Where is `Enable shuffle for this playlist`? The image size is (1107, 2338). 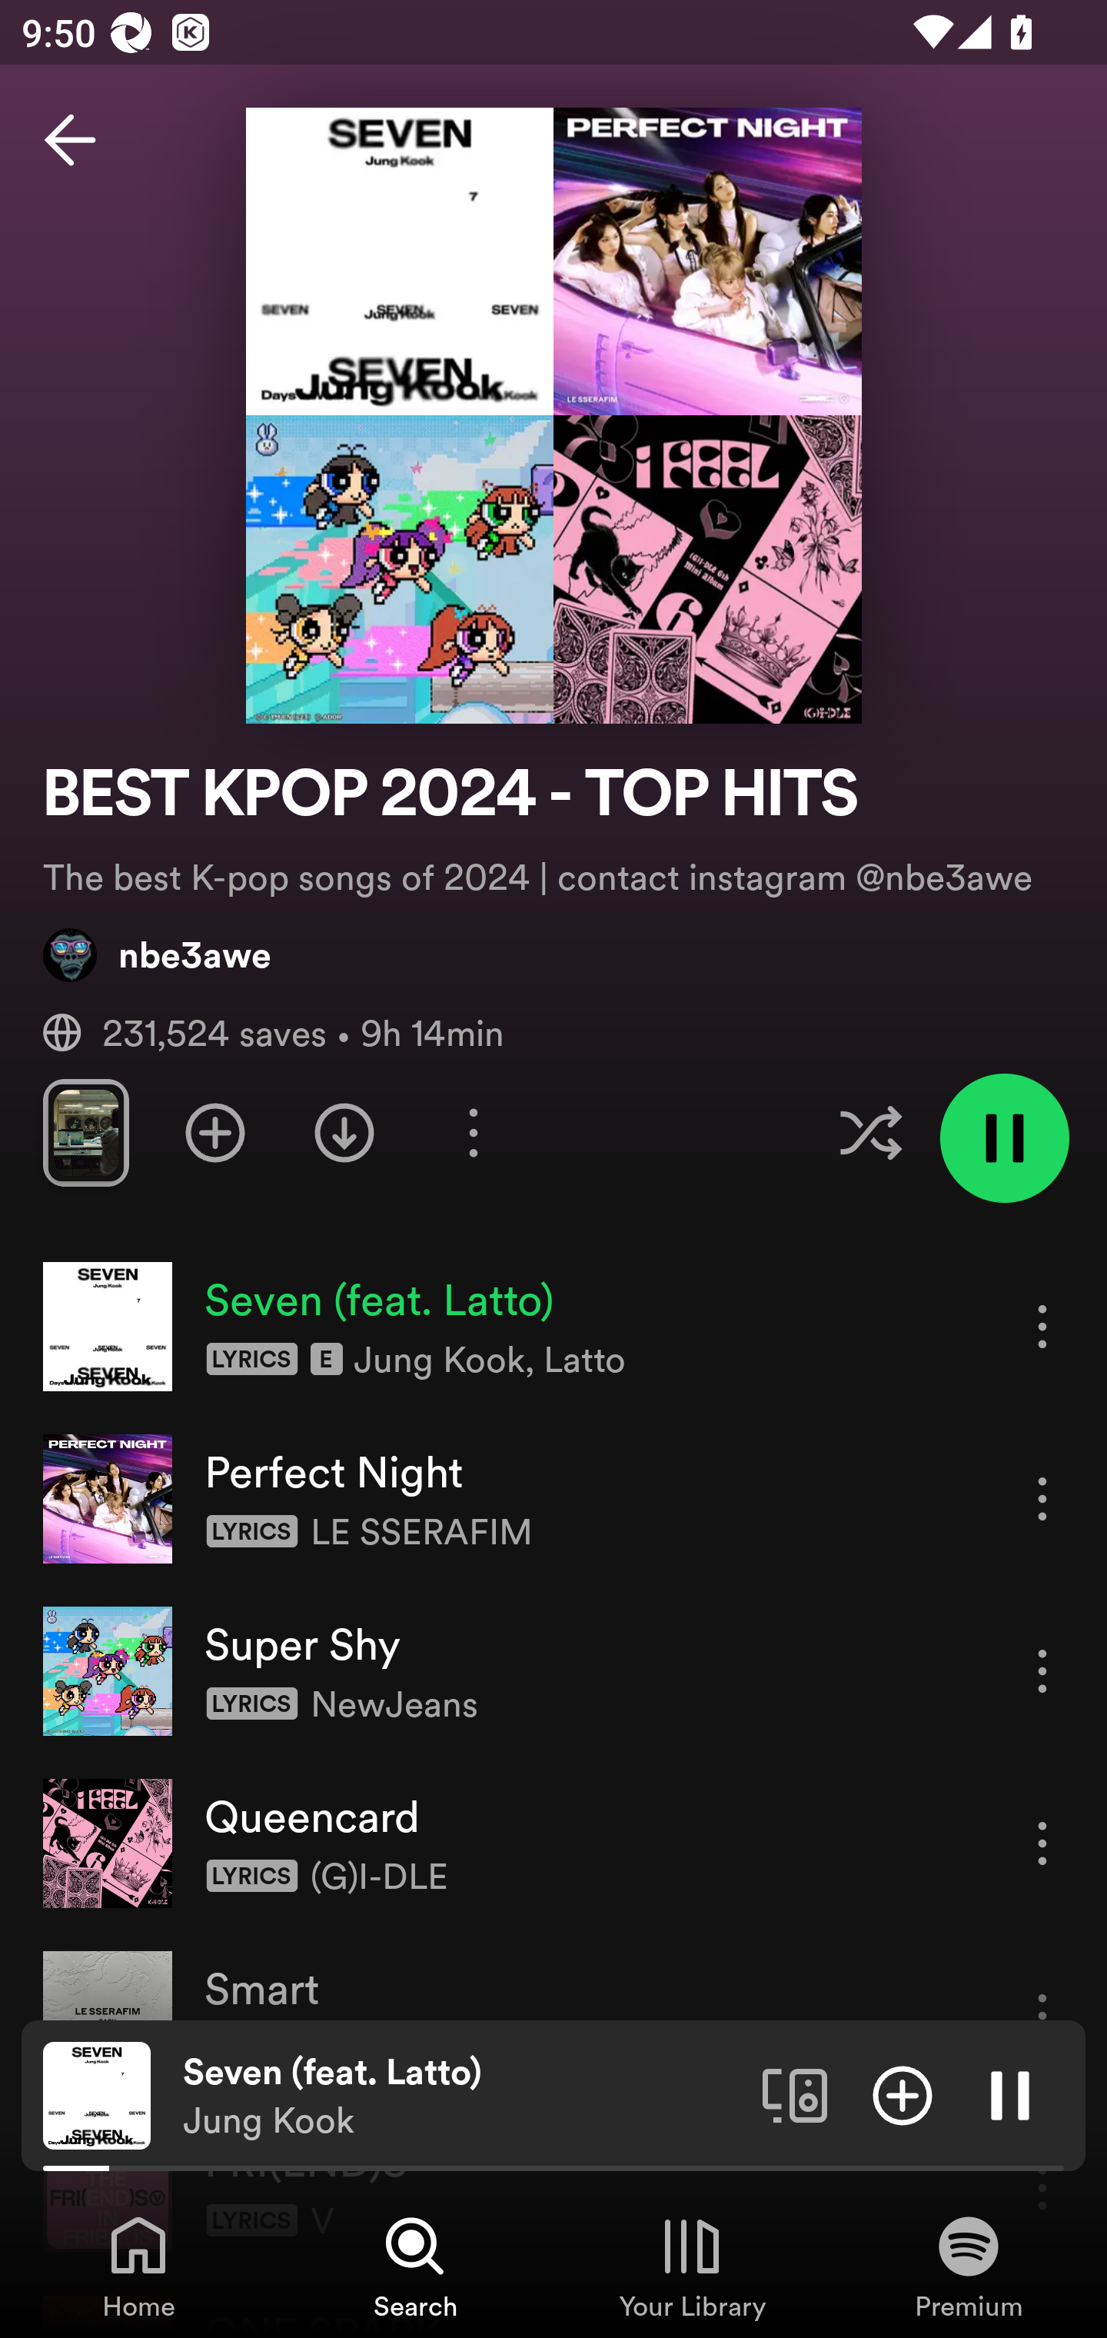 Enable shuffle for this playlist is located at coordinates (870, 1132).